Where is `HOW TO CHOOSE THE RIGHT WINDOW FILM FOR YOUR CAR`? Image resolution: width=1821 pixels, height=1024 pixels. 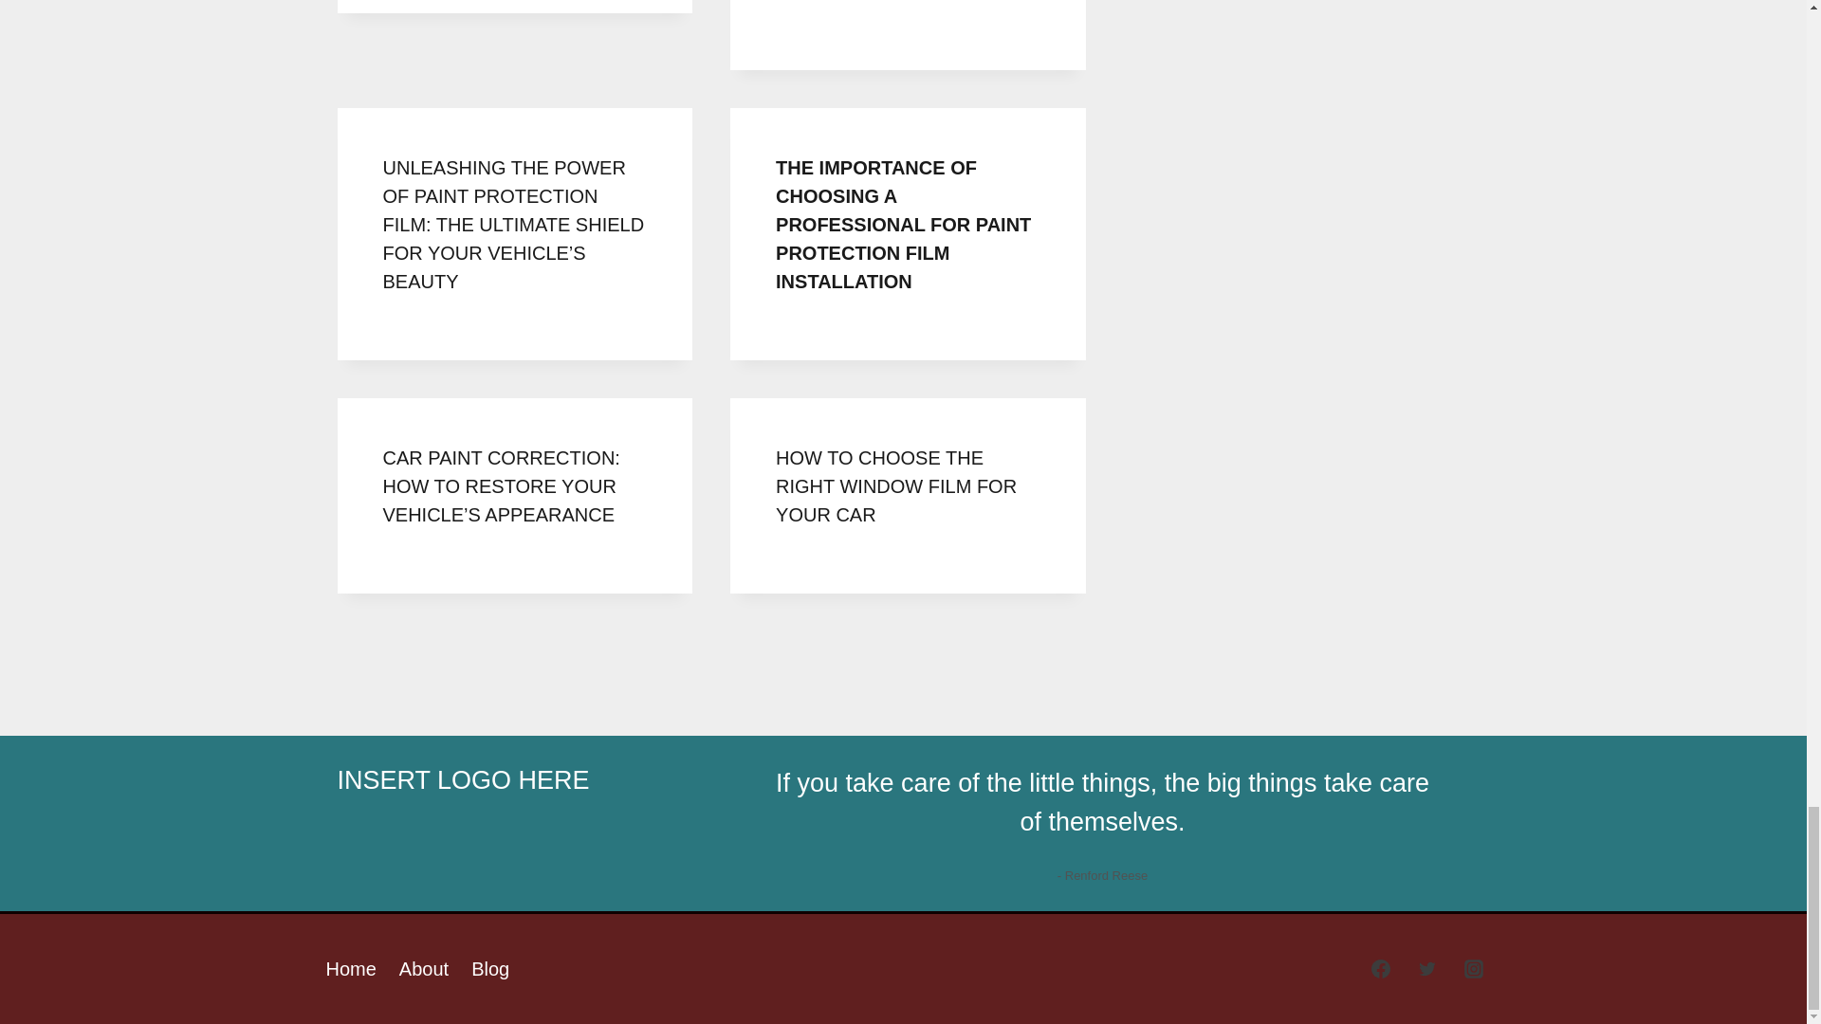
HOW TO CHOOSE THE RIGHT WINDOW FILM FOR YOUR CAR is located at coordinates (895, 485).